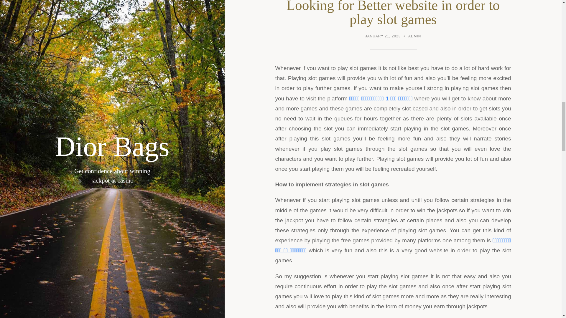 The height and width of the screenshot is (318, 566). What do you see at coordinates (383, 37) in the screenshot?
I see `JANUARY 21, 2023` at bounding box center [383, 37].